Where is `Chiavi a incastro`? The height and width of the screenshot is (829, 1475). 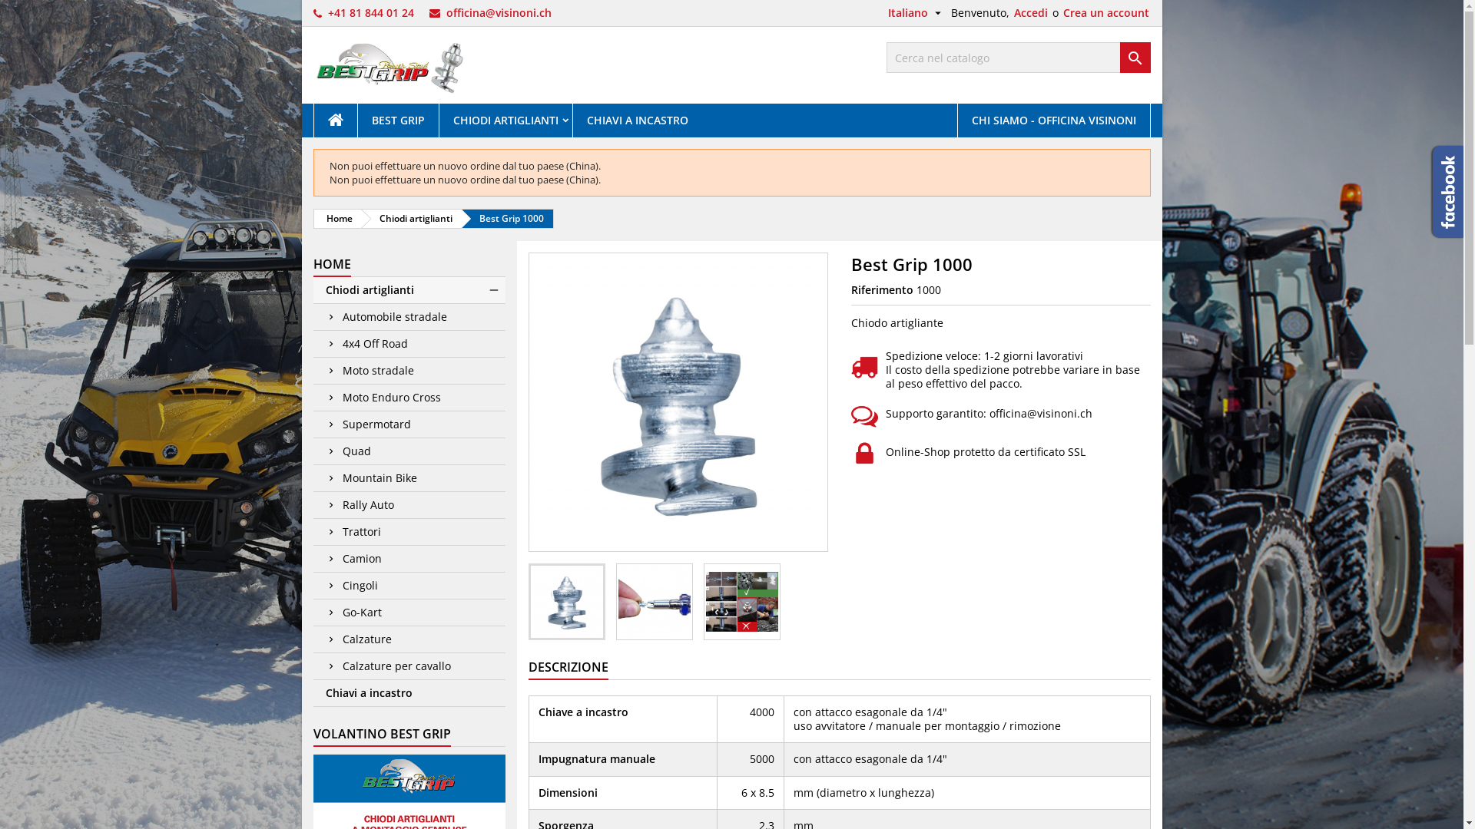
Chiavi a incastro is located at coordinates (409, 694).